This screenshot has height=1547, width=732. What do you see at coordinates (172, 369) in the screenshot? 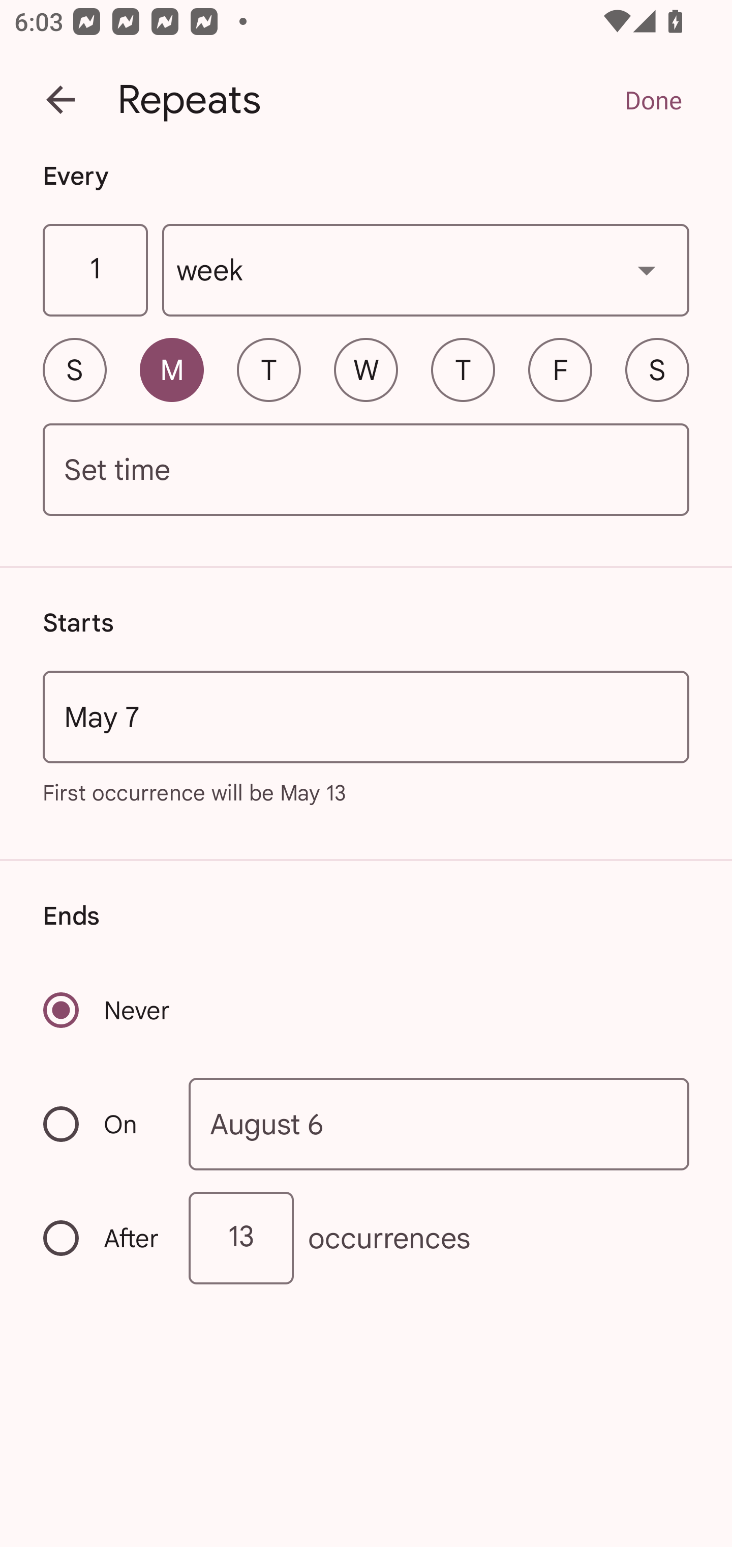
I see `M Monday, selected` at bounding box center [172, 369].